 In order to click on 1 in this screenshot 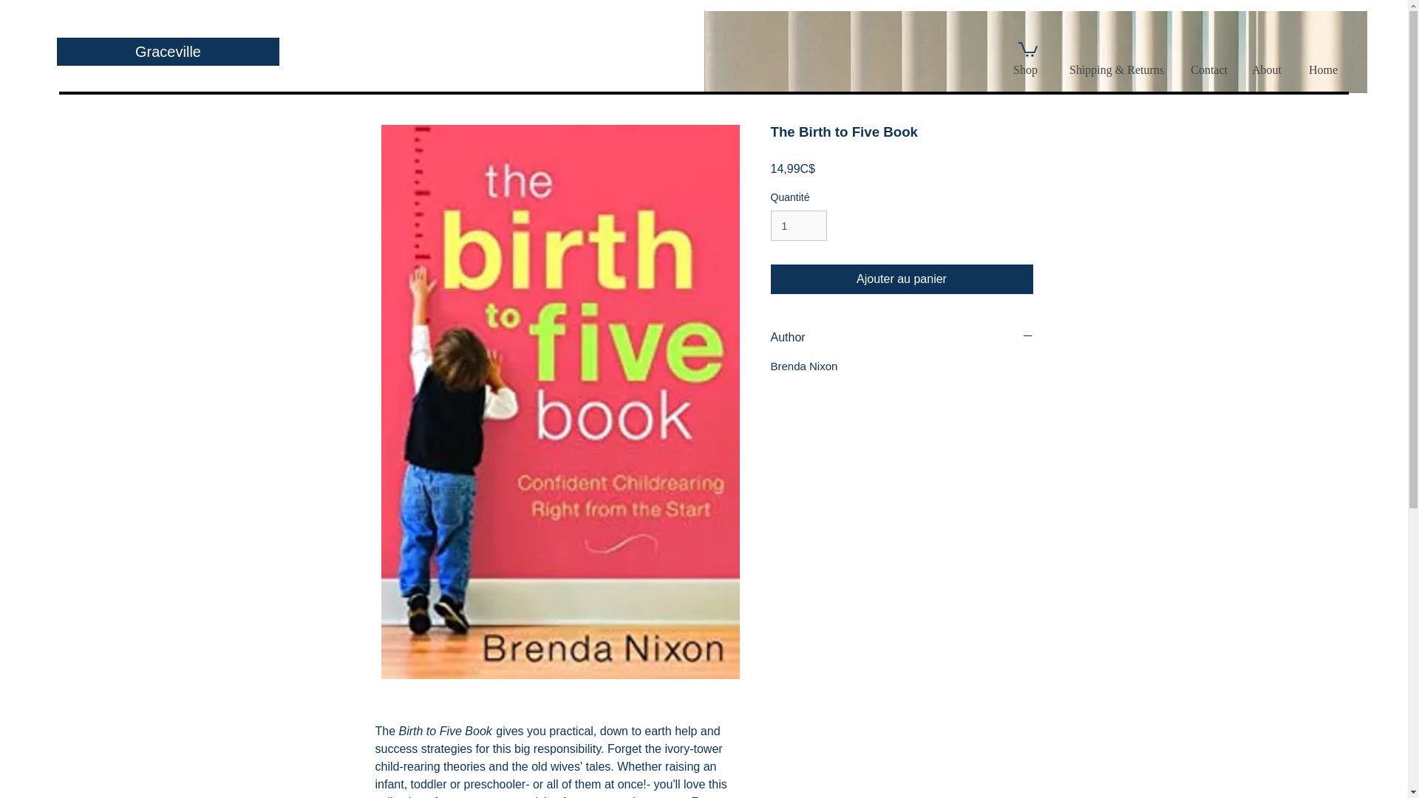, I will do `click(798, 226)`.